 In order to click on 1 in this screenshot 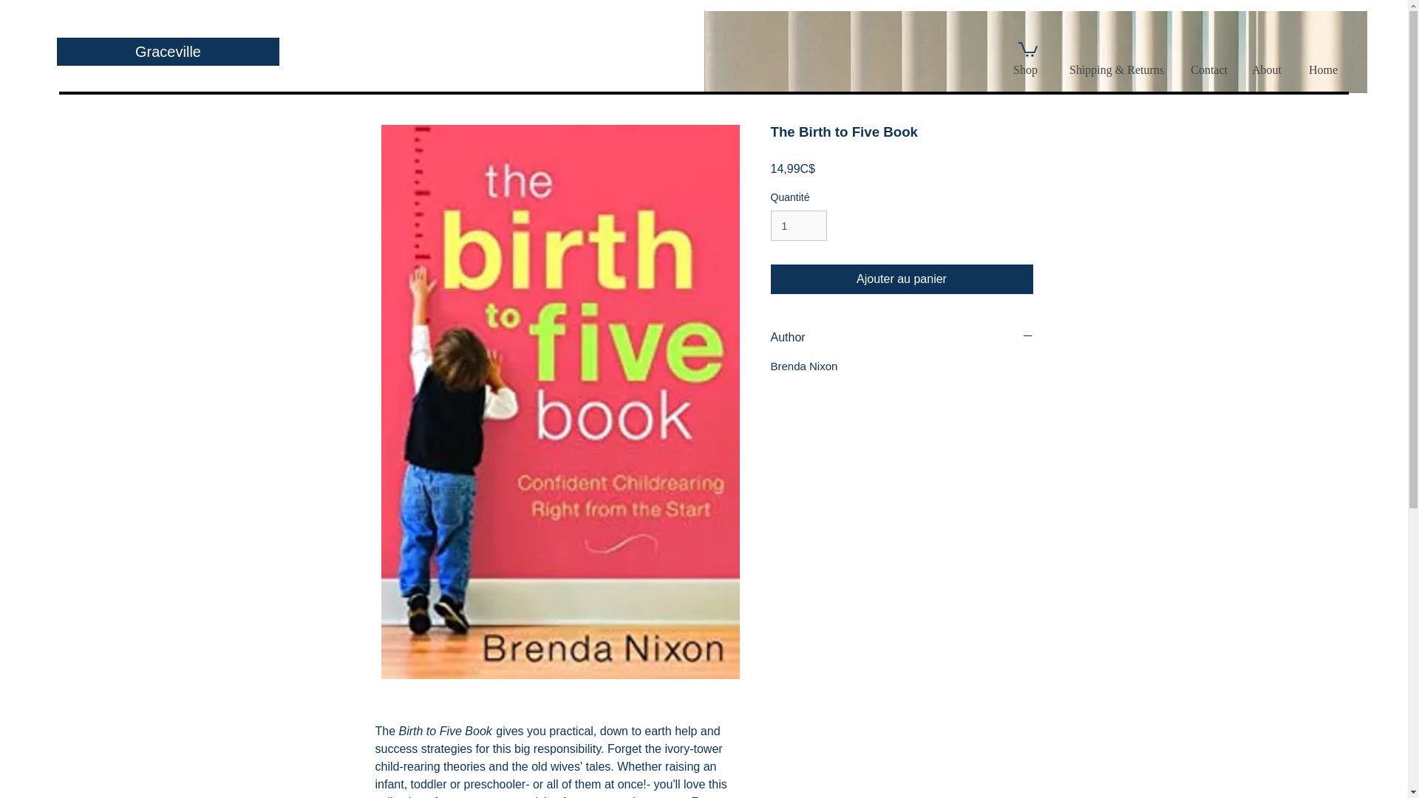, I will do `click(798, 226)`.